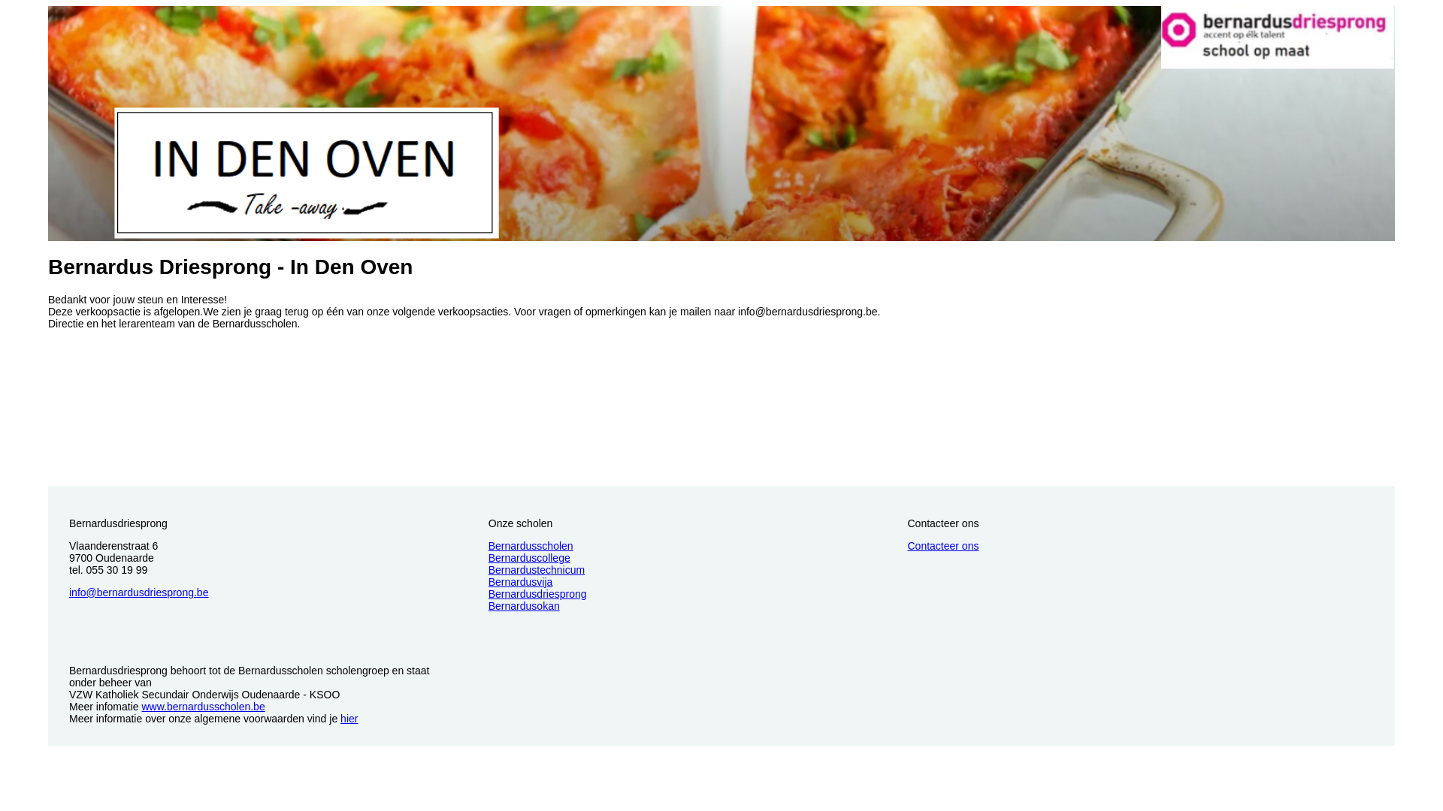 This screenshot has width=1443, height=811. Describe the element at coordinates (531, 546) in the screenshot. I see `Bernardusscholen` at that location.